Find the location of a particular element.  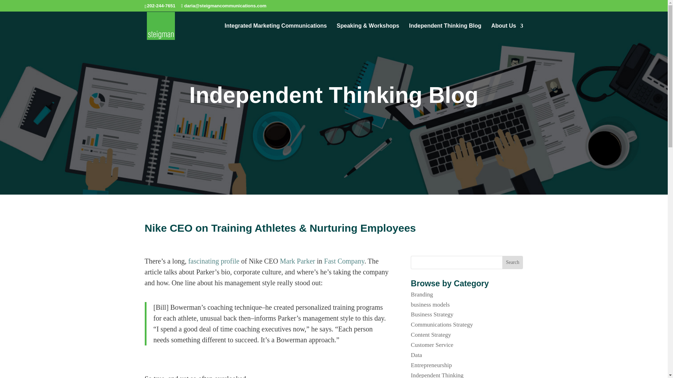

fascinating profile is located at coordinates (214, 261).